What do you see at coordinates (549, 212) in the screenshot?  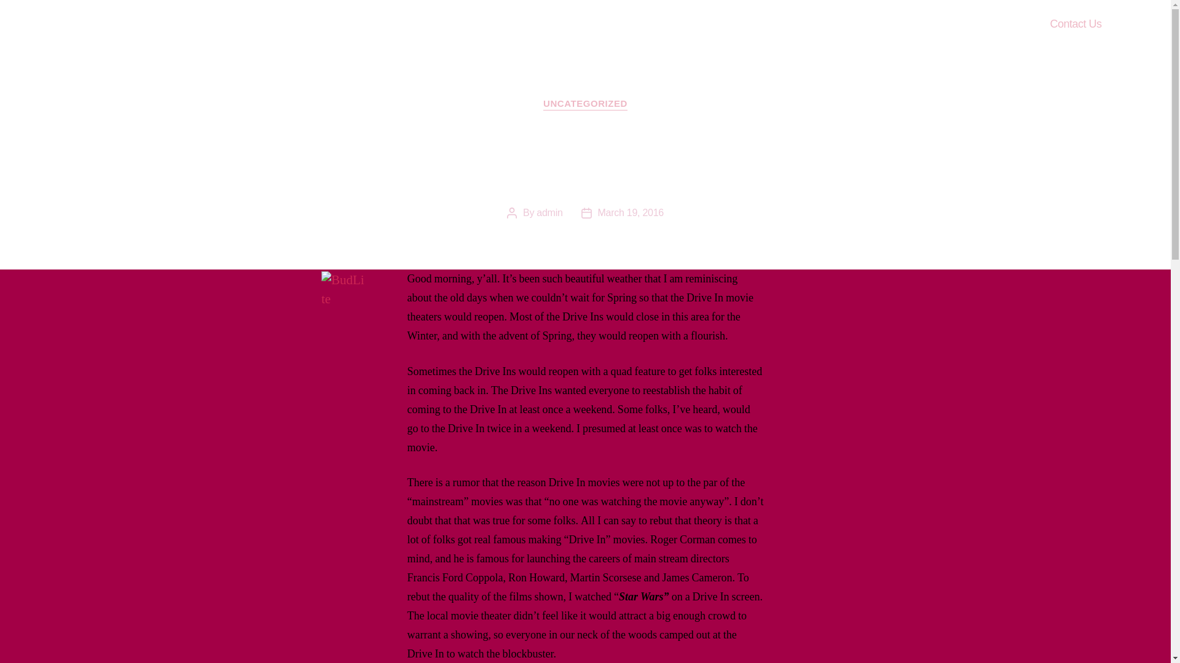 I see `admin` at bounding box center [549, 212].